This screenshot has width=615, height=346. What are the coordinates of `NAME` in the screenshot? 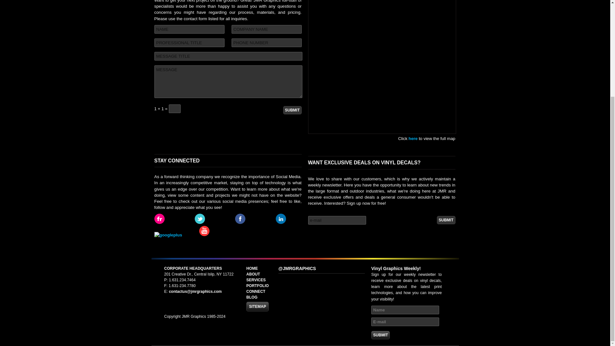 It's located at (189, 29).